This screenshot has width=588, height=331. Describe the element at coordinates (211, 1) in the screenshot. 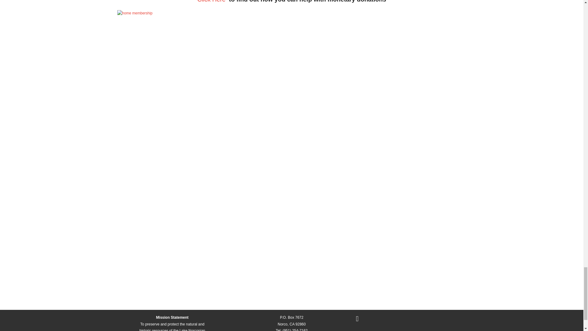

I see `Click Here` at that location.